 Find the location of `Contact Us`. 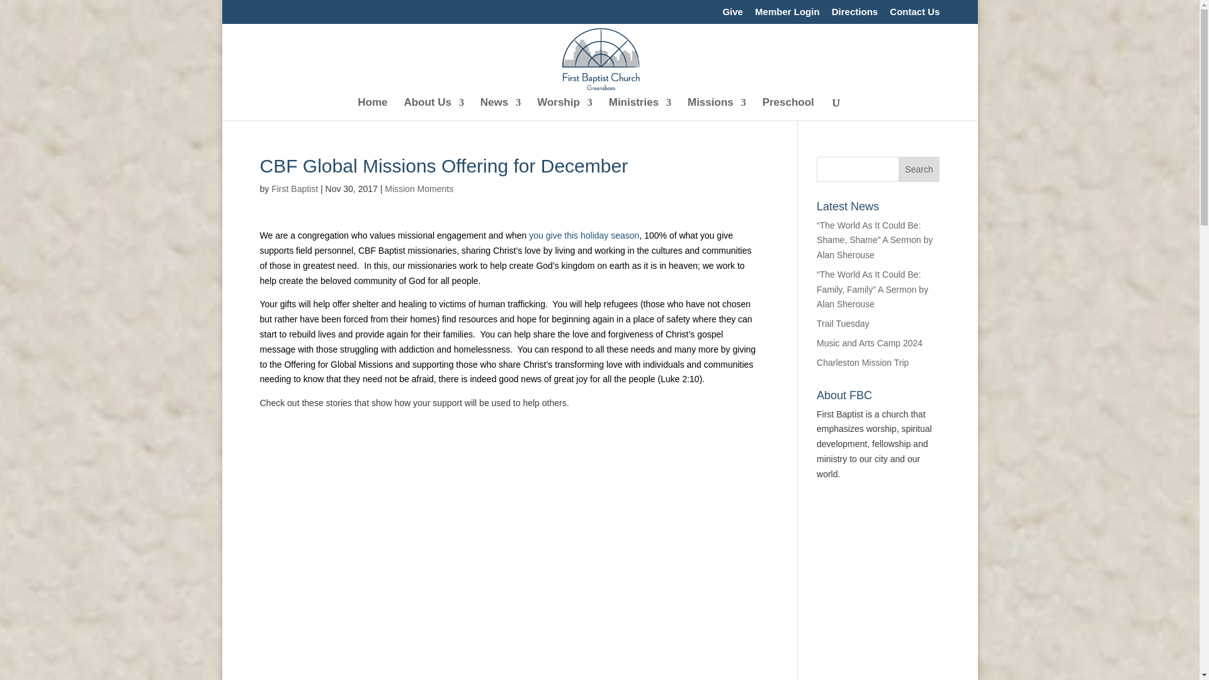

Contact Us is located at coordinates (914, 14).